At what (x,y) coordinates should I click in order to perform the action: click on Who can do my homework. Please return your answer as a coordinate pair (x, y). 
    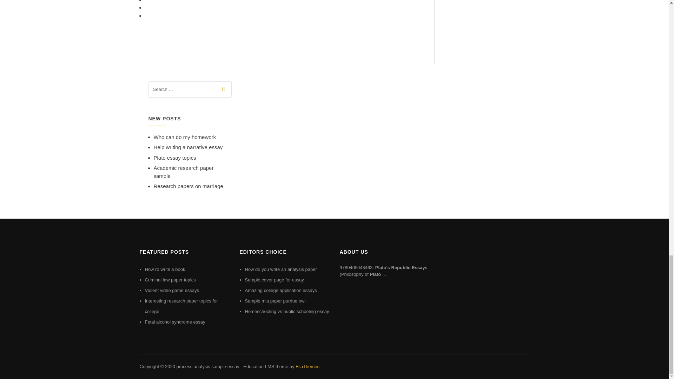
    Looking at the image, I should click on (185, 137).